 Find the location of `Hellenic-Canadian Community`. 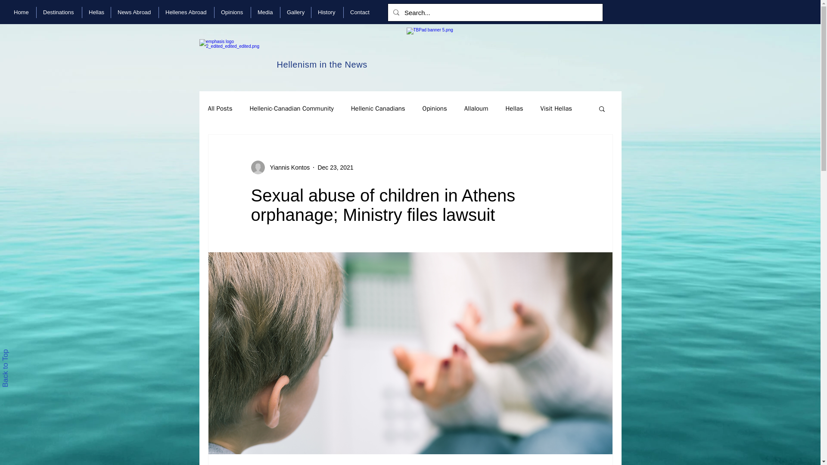

Hellenic-Canadian Community is located at coordinates (291, 108).